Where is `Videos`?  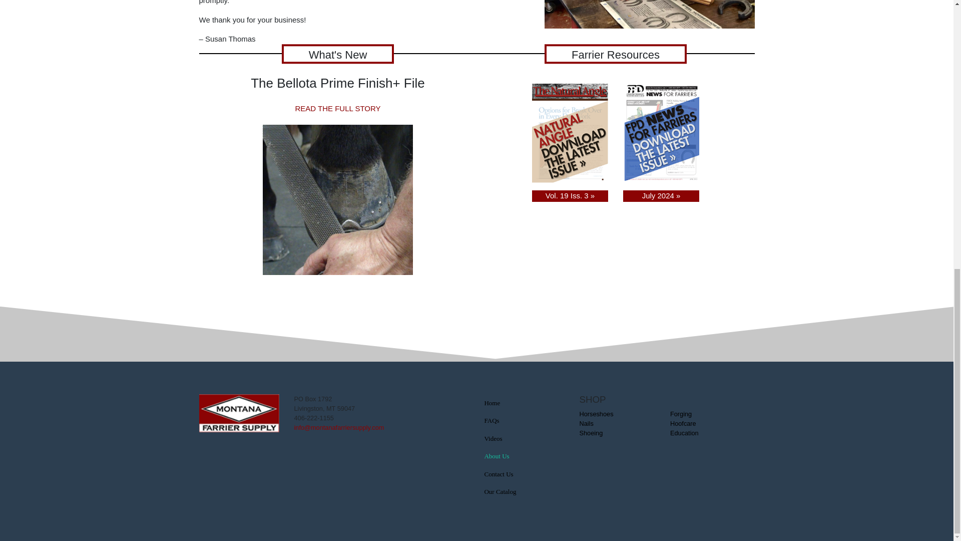 Videos is located at coordinates (524, 439).